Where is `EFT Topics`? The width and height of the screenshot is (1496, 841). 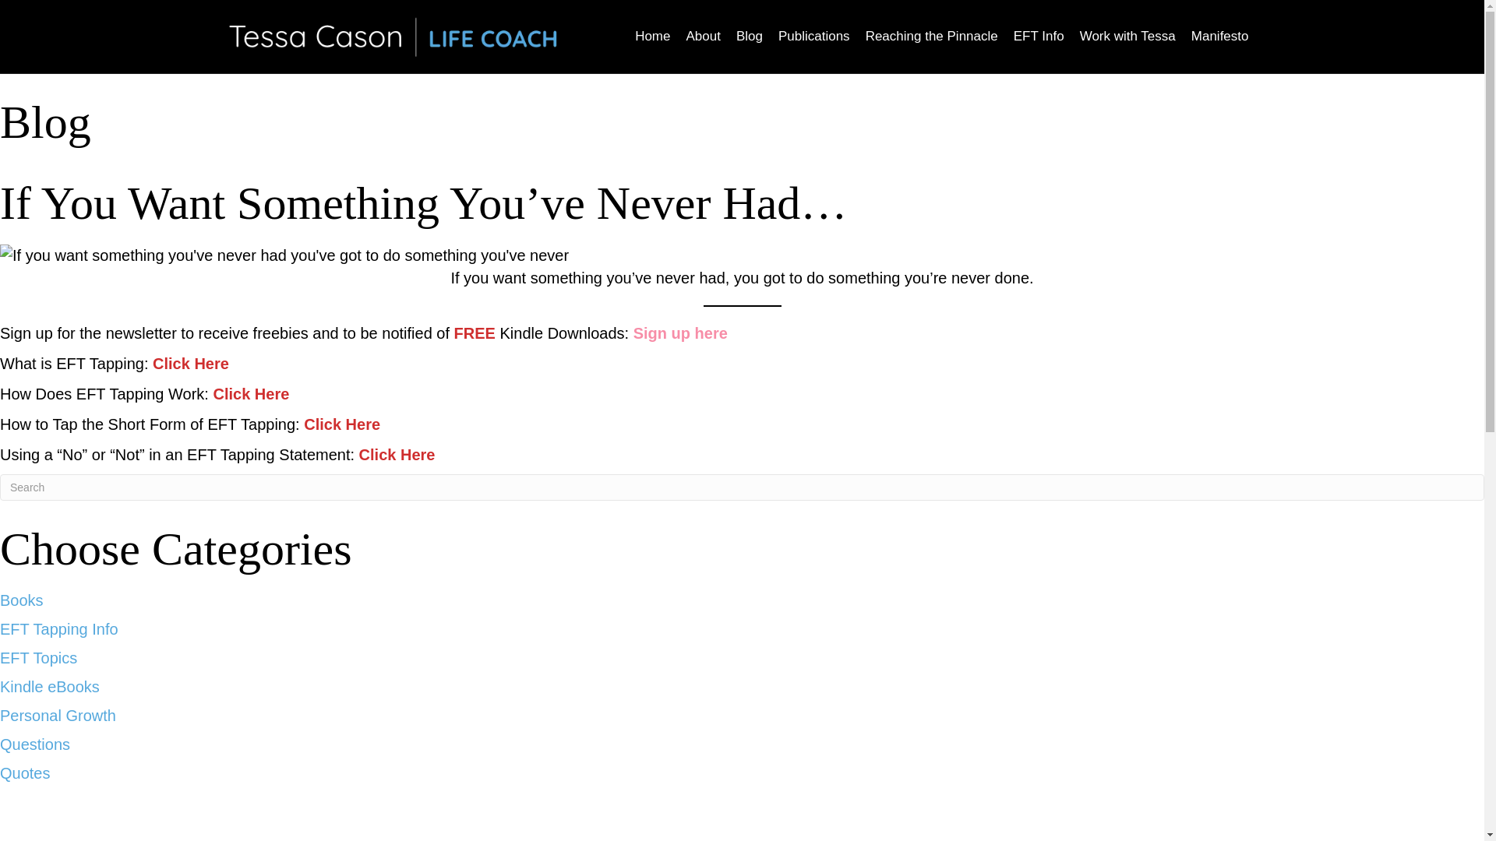
EFT Topics is located at coordinates (39, 657).